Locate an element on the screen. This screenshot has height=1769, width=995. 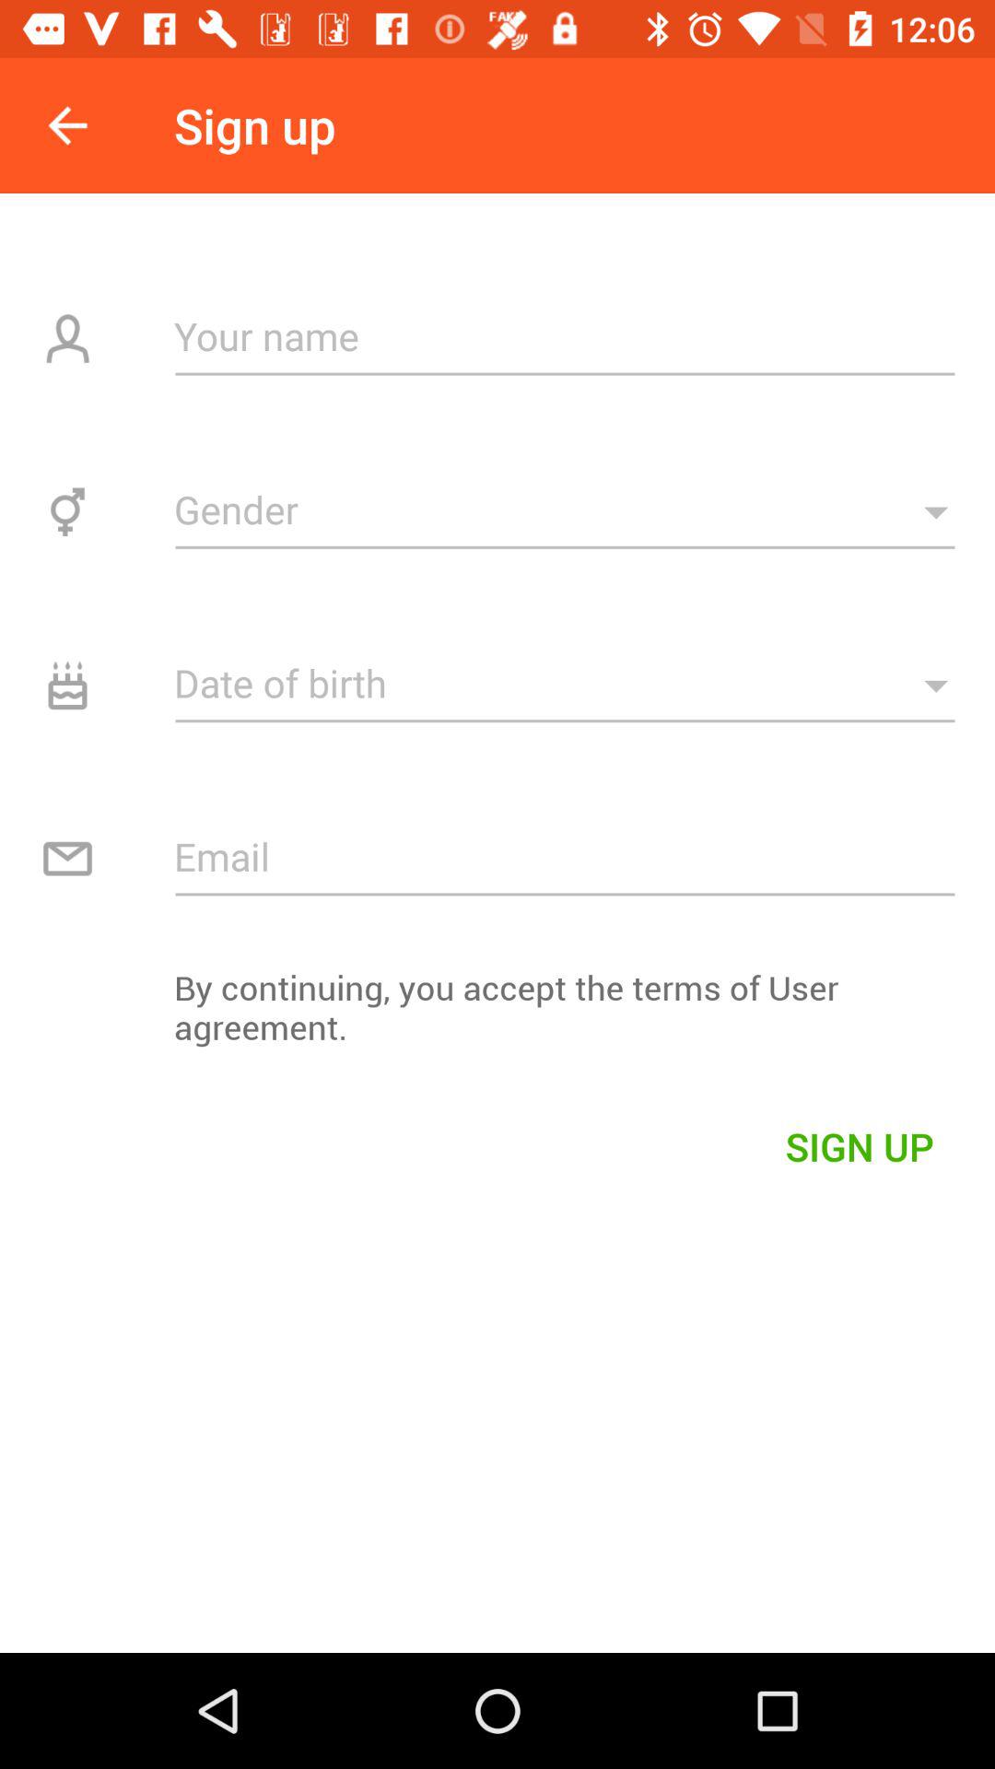
scroll to the by continuing you item is located at coordinates (497, 1017).